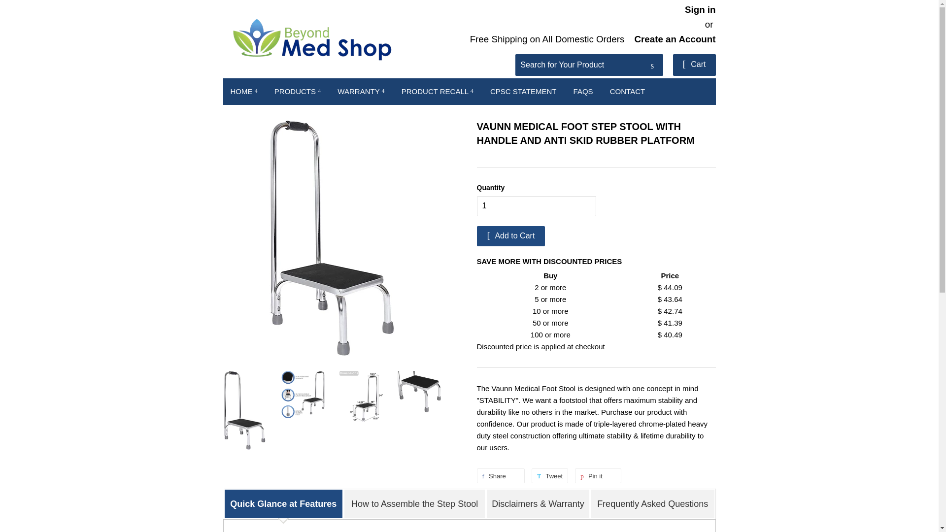 The height and width of the screenshot is (532, 946). I want to click on Create an Account, so click(675, 39).